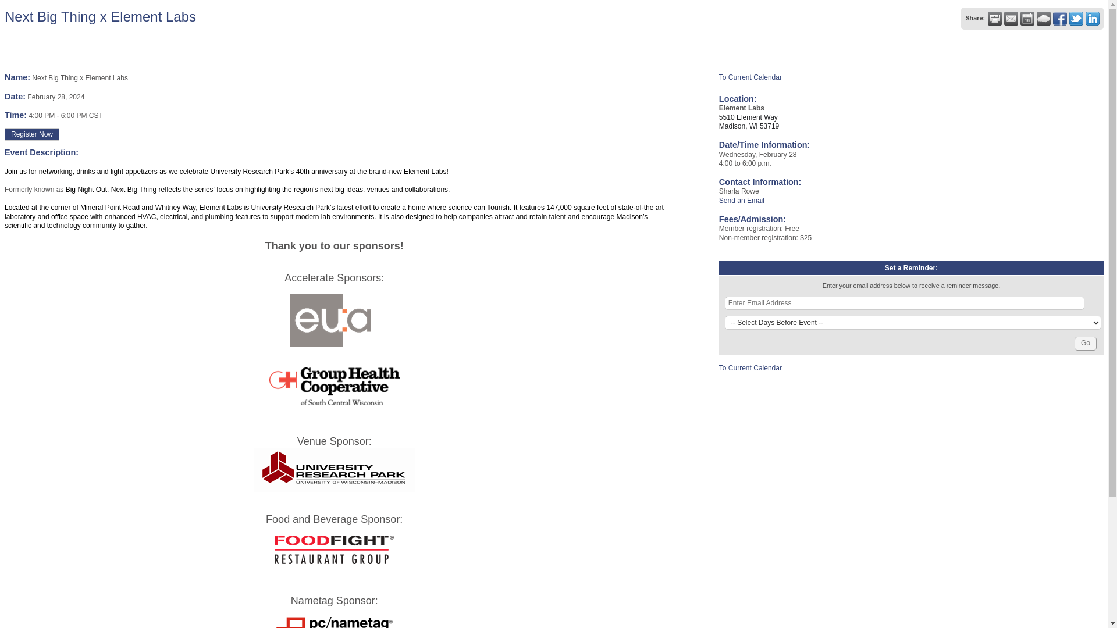 The height and width of the screenshot is (628, 1117). I want to click on Share on Facebook, so click(1060, 19).